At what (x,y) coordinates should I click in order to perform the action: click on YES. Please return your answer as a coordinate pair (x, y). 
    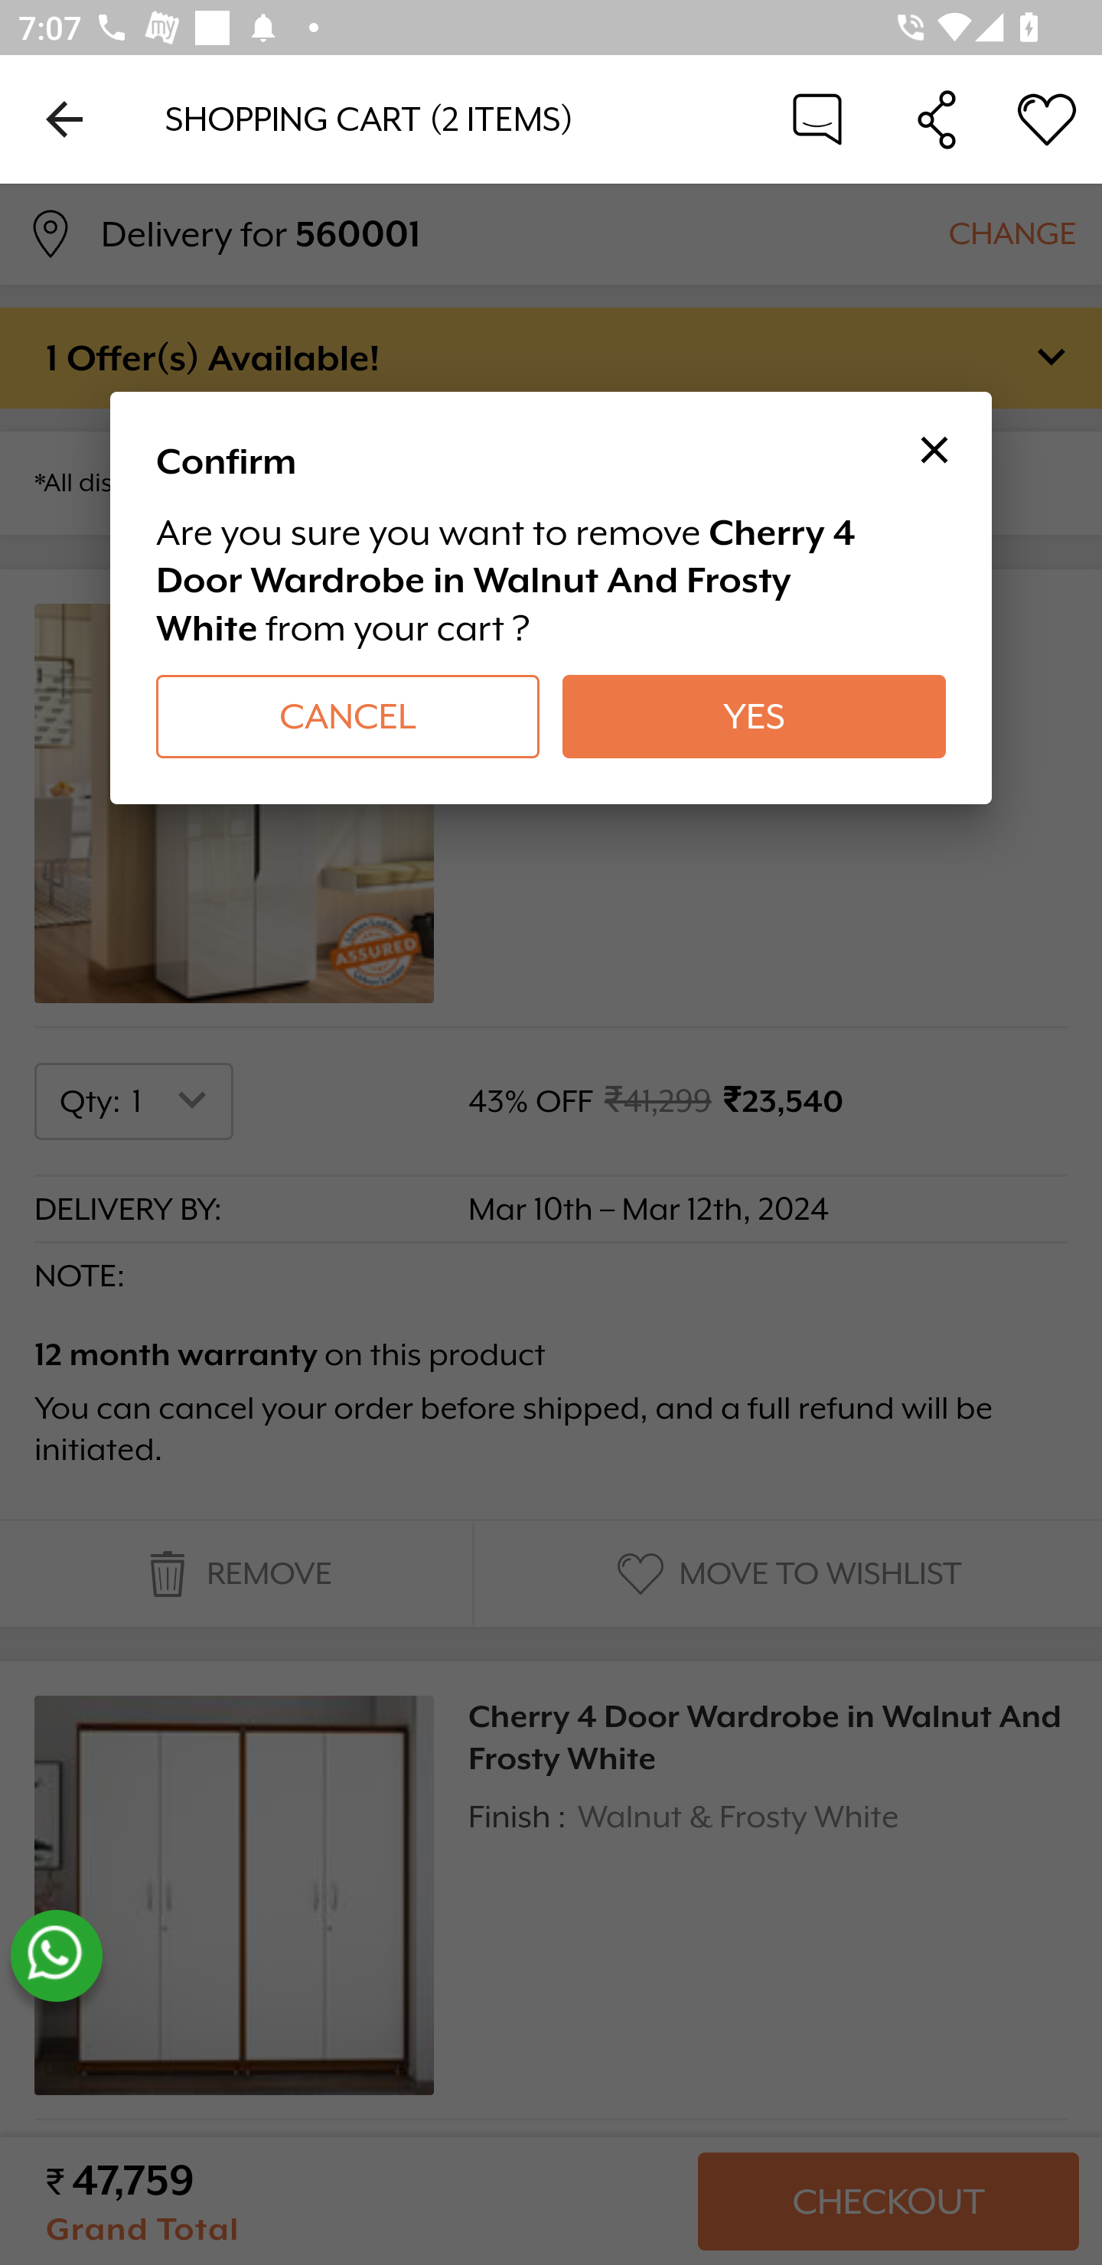
    Looking at the image, I should click on (753, 716).